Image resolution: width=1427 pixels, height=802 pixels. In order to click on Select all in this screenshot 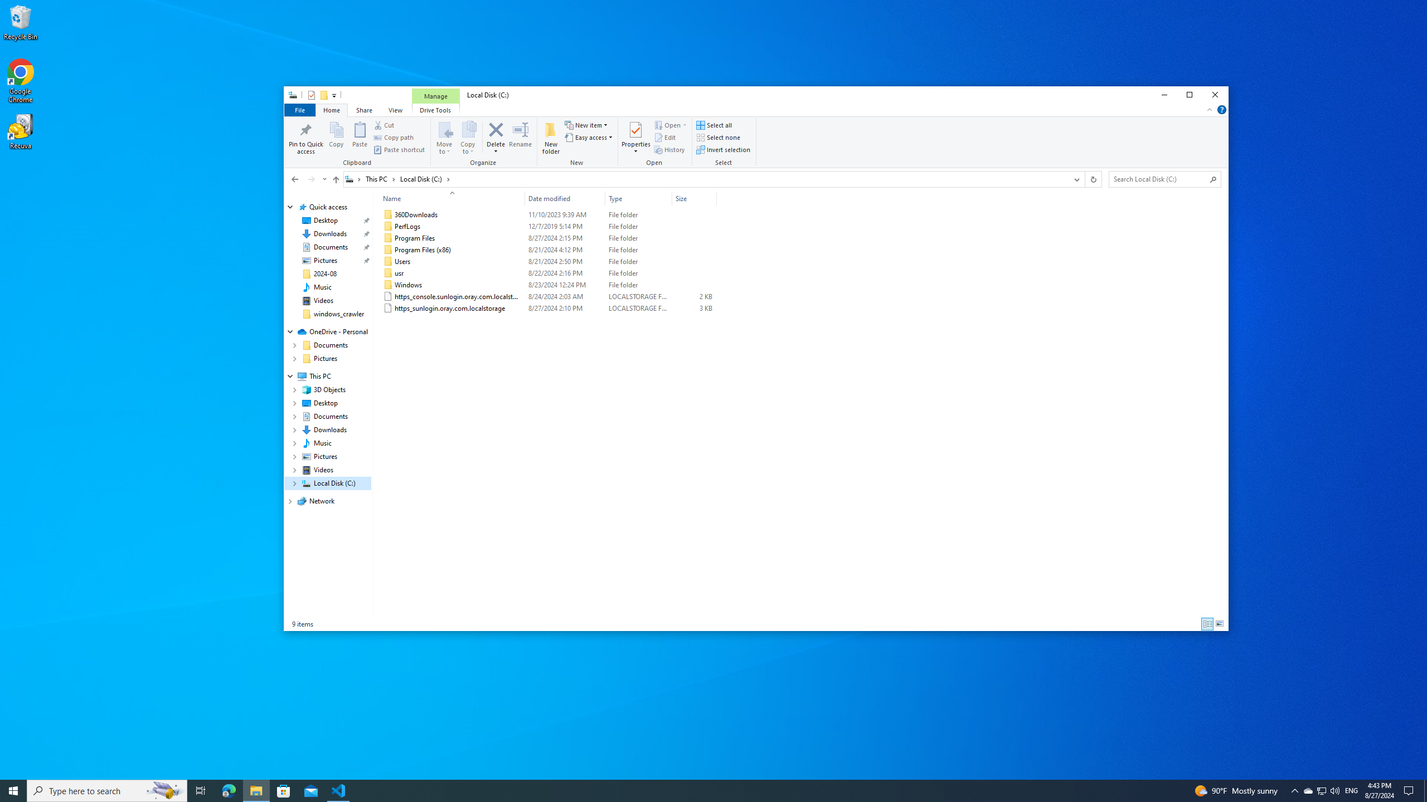, I will do `click(713, 125)`.